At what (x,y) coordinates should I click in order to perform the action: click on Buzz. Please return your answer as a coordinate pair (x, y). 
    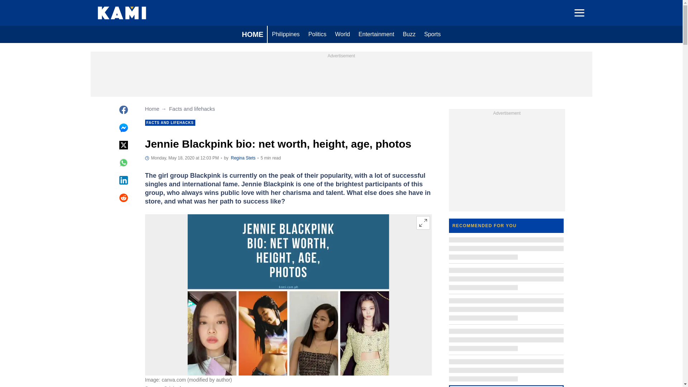
    Looking at the image, I should click on (409, 34).